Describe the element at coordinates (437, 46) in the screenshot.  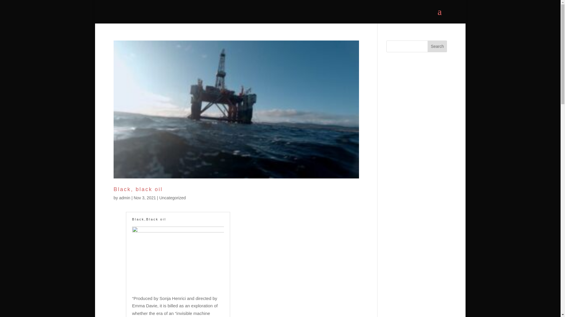
I see `Search` at that location.